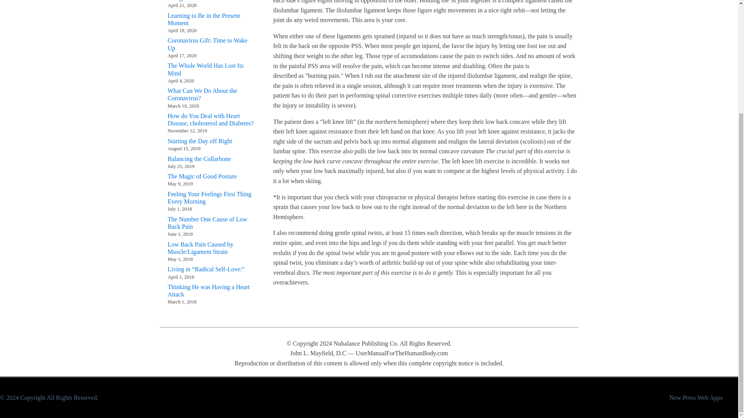 The image size is (744, 418). Describe the element at coordinates (210, 94) in the screenshot. I see `What Can We Do About the Coronavirus?` at that location.